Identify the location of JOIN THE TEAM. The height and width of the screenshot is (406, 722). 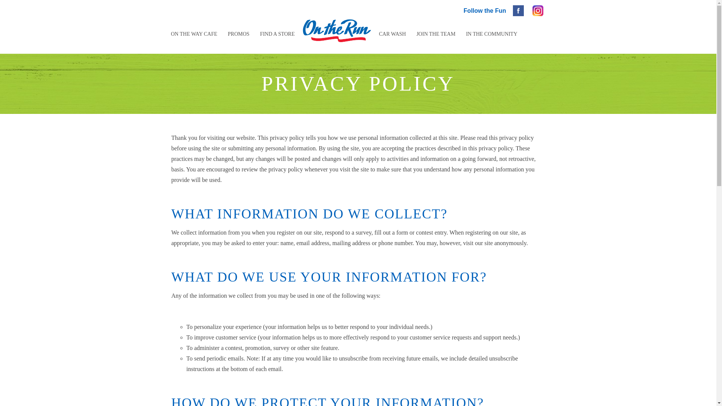
(435, 29).